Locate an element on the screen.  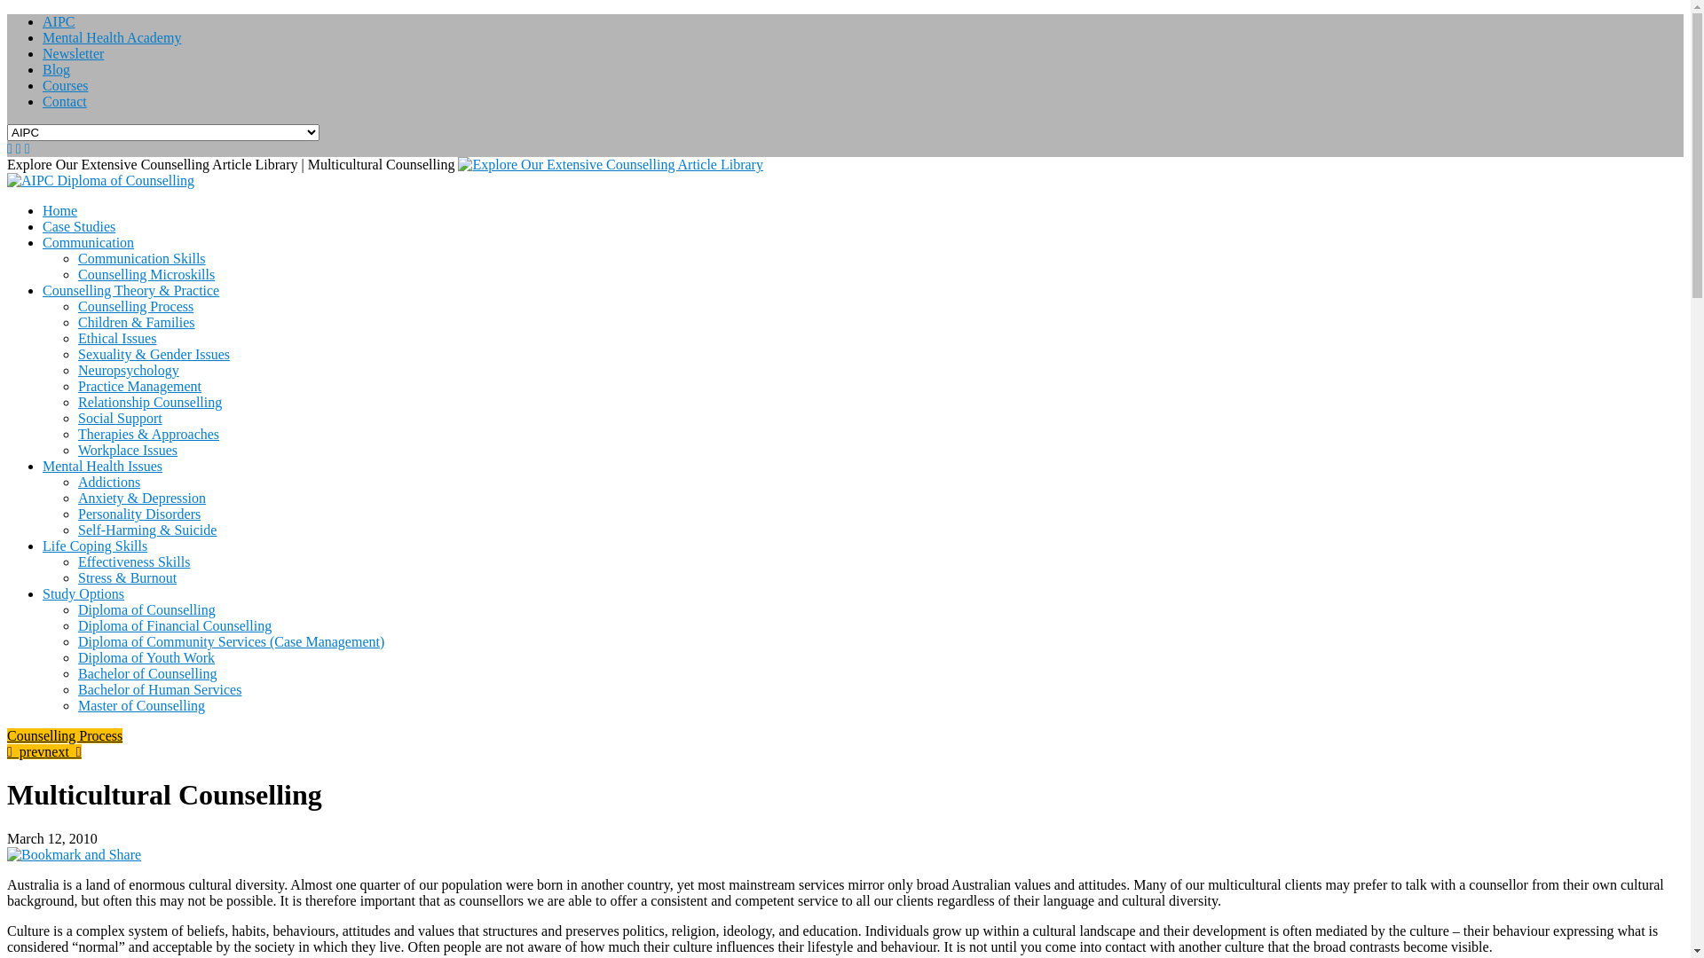
Effectiveness Skills is located at coordinates (134, 562).